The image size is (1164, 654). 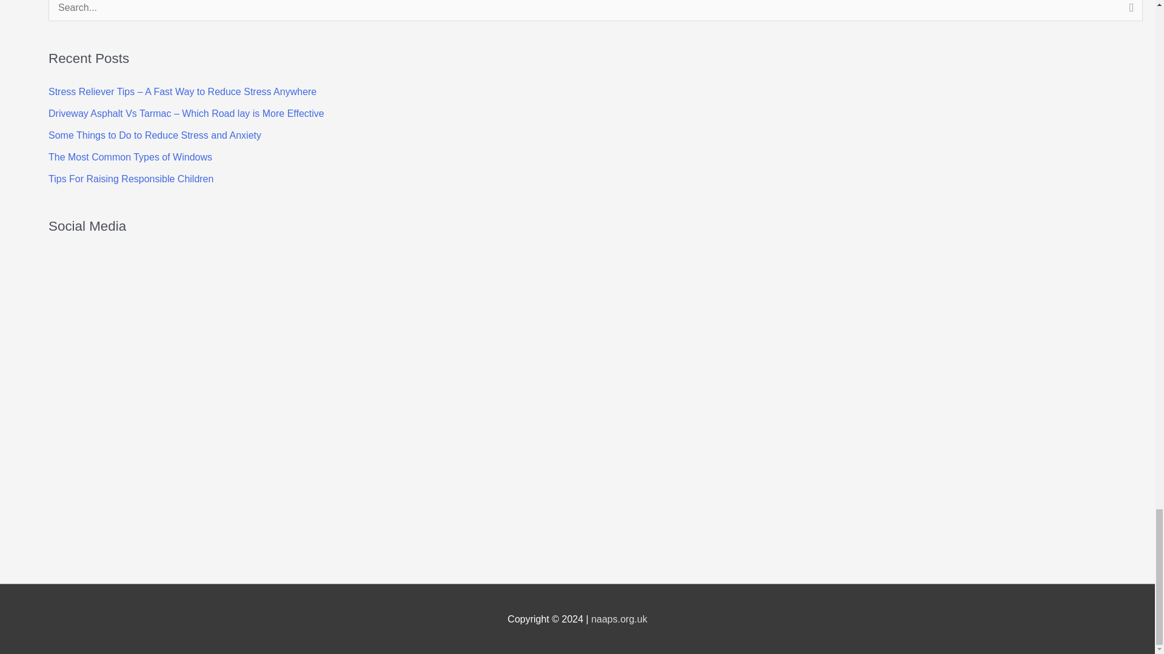 What do you see at coordinates (619, 619) in the screenshot?
I see `naaps.org.uk` at bounding box center [619, 619].